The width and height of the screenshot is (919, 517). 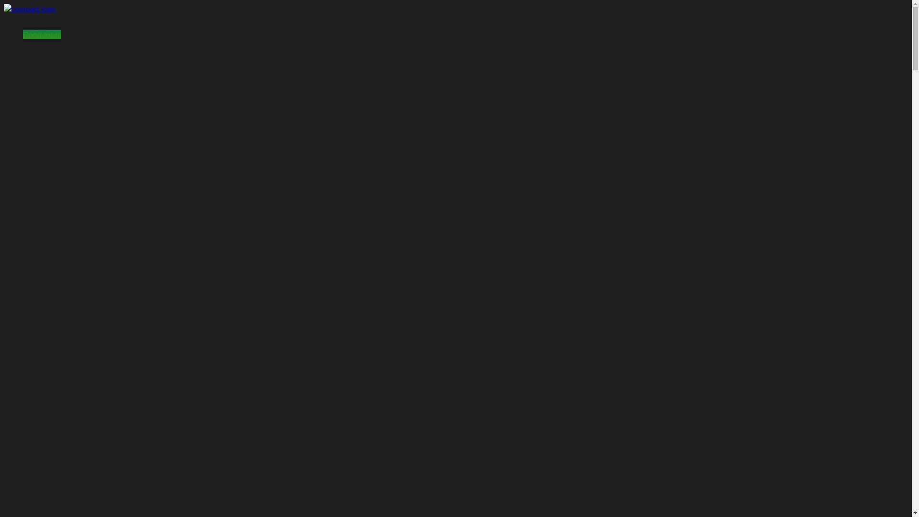 What do you see at coordinates (102, 130) in the screenshot?
I see `Blachotrapez` at bounding box center [102, 130].